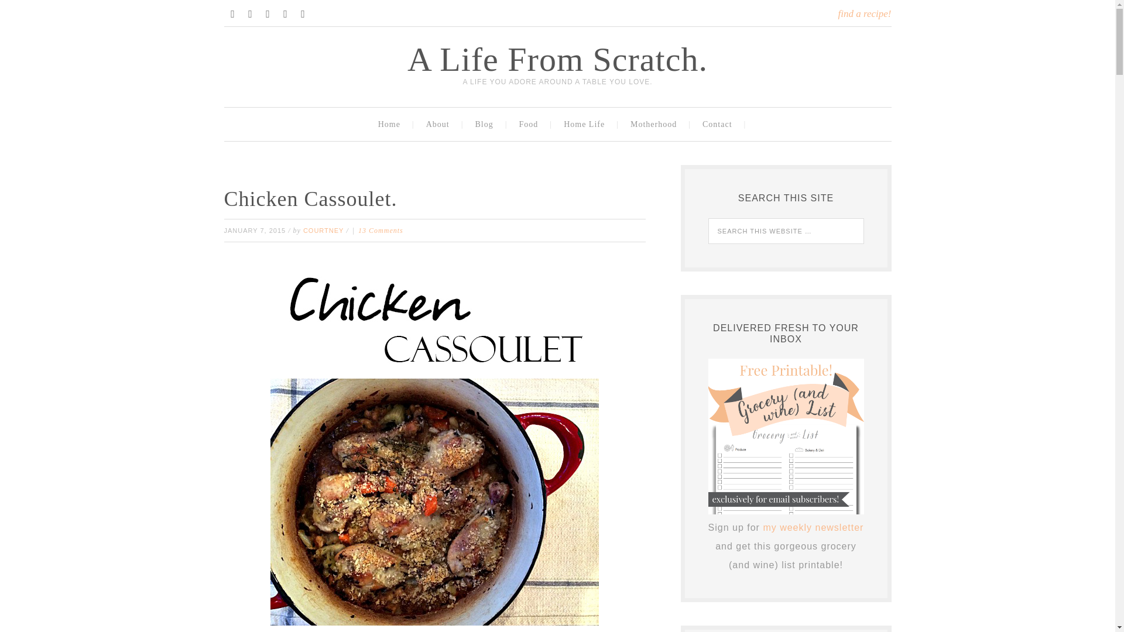 This screenshot has width=1124, height=632. Describe the element at coordinates (392, 124) in the screenshot. I see `Home` at that location.